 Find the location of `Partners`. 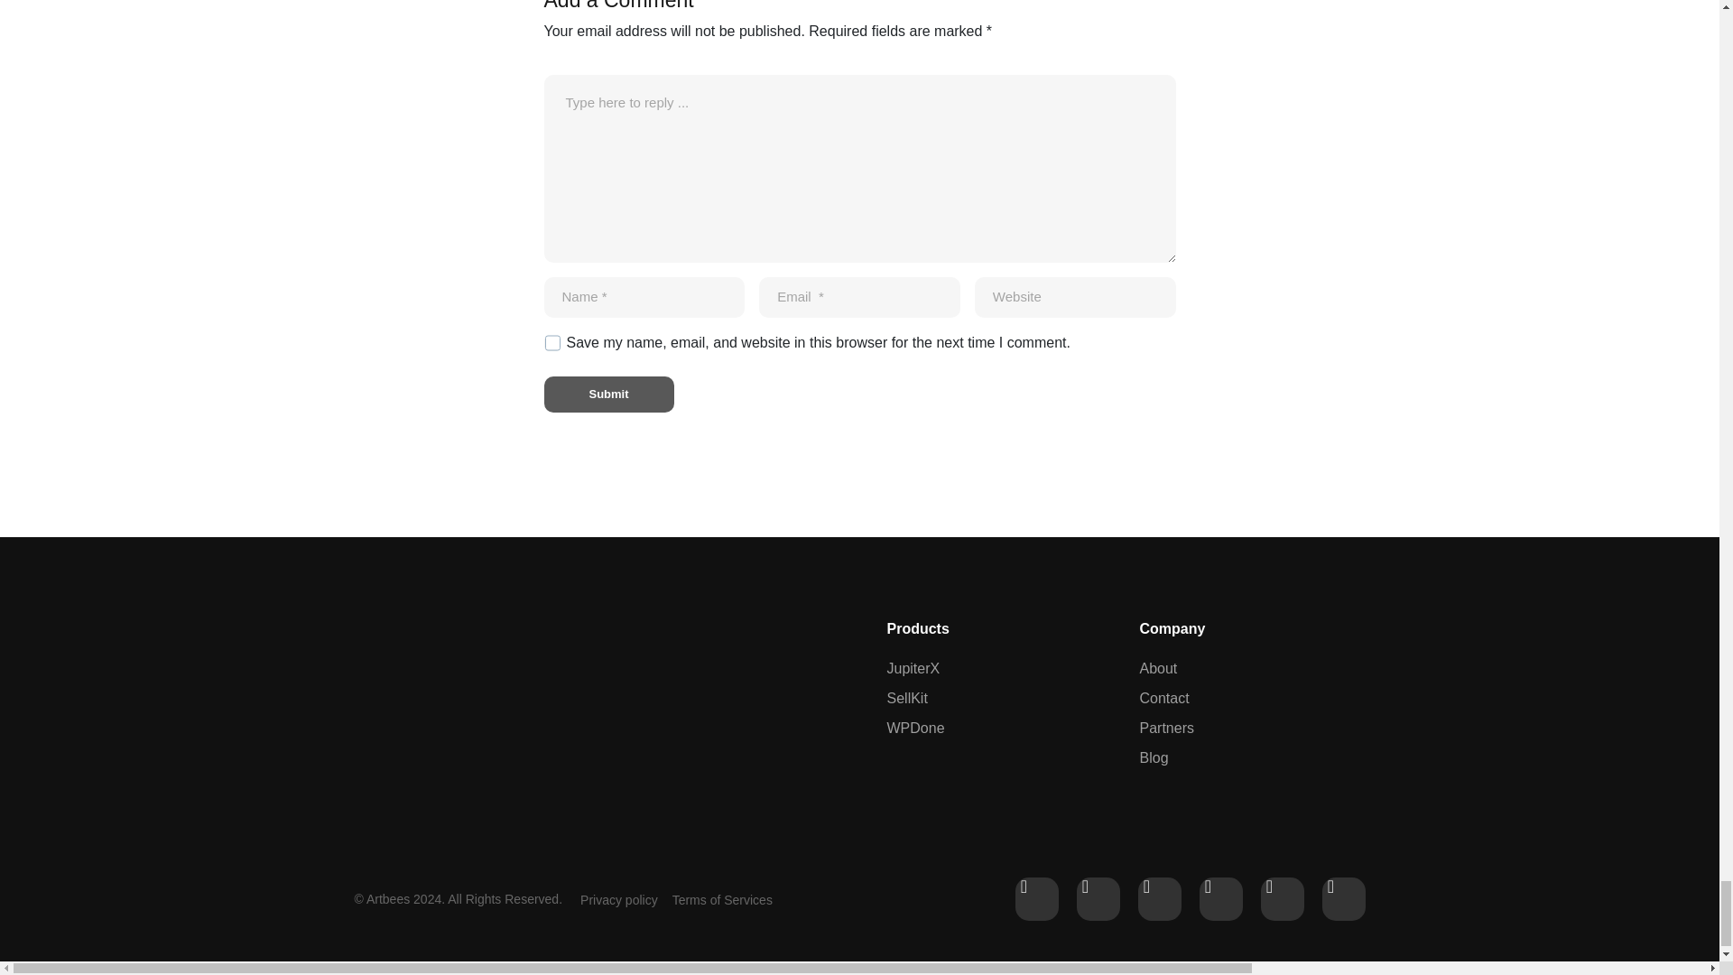

Partners is located at coordinates (1166, 728).